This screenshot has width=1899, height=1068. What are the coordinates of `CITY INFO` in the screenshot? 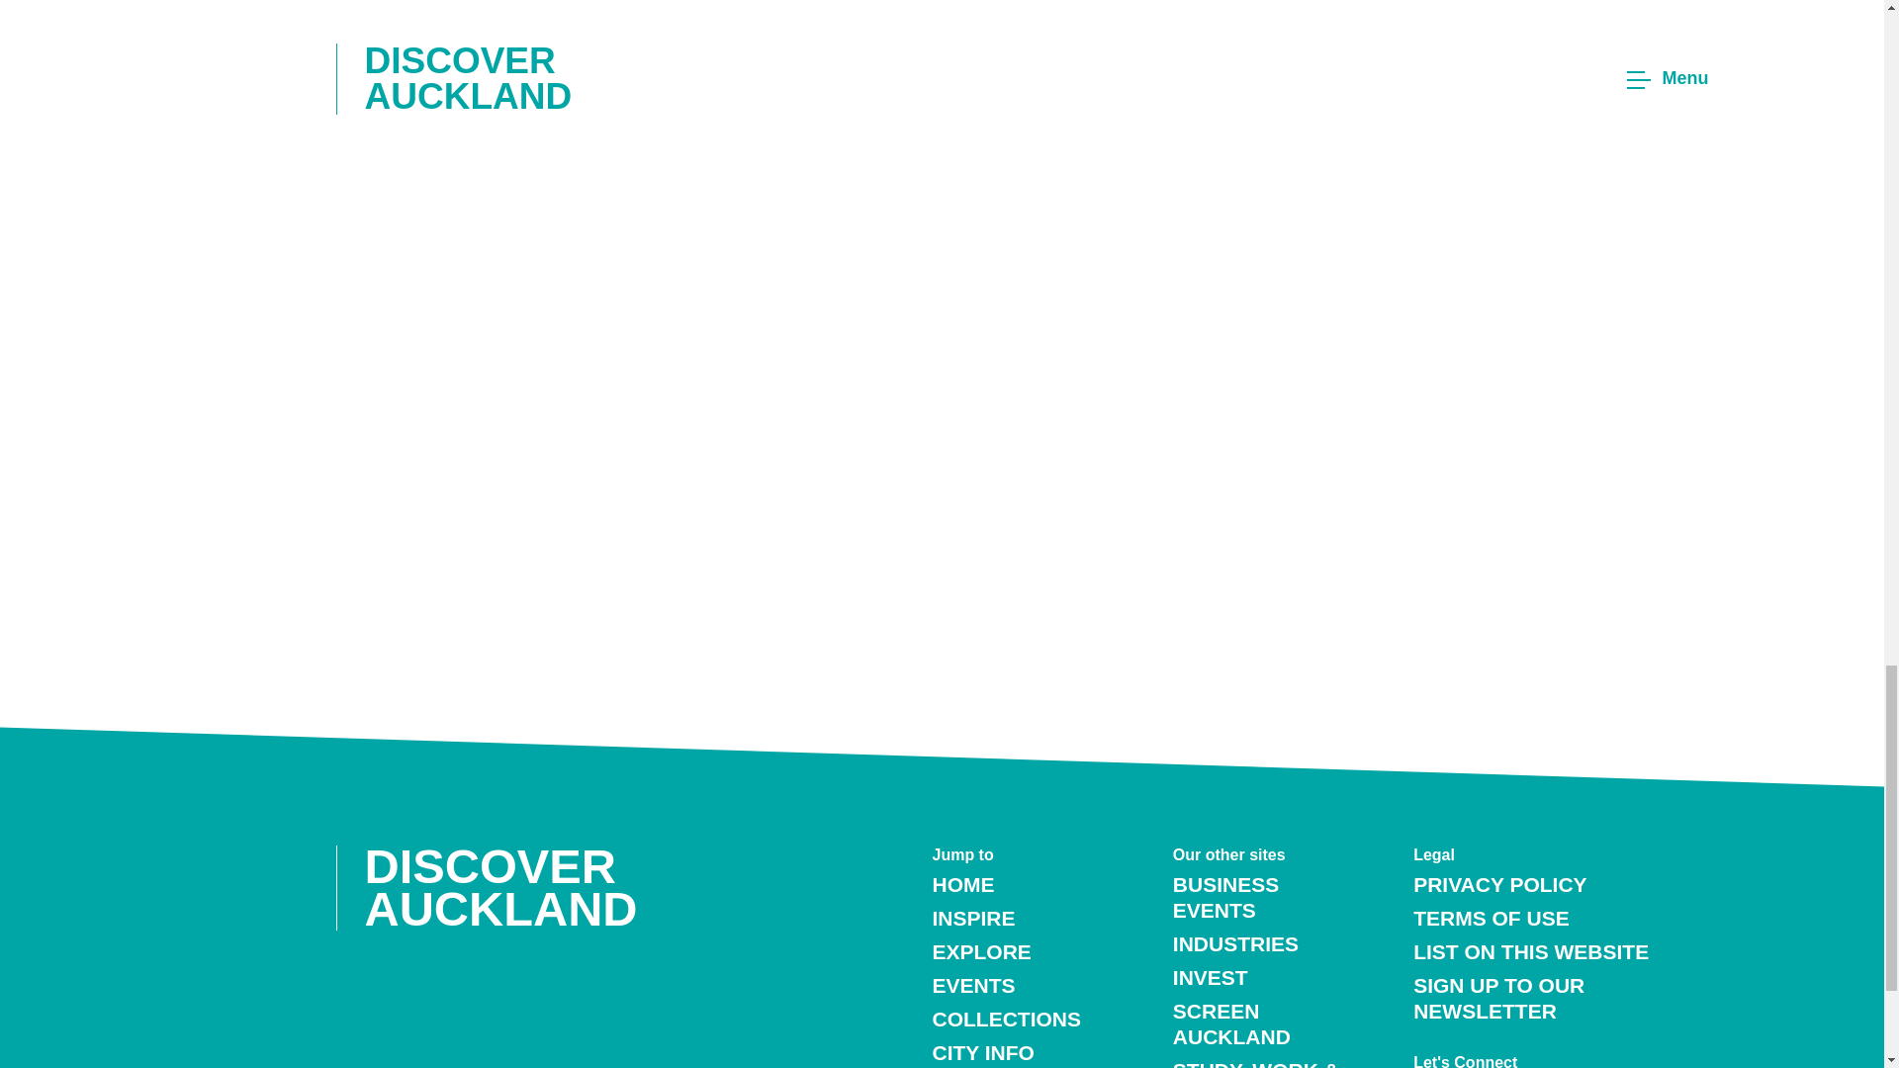 It's located at (982, 1052).